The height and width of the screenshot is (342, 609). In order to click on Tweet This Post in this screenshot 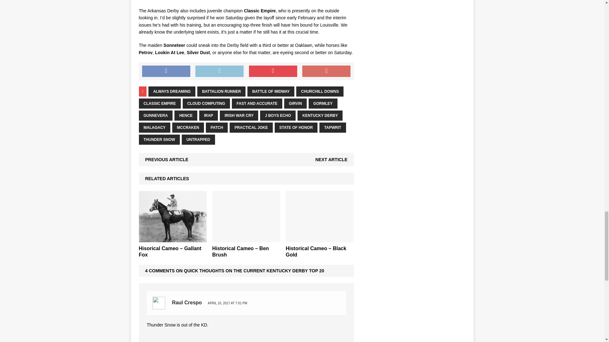, I will do `click(219, 71)`.